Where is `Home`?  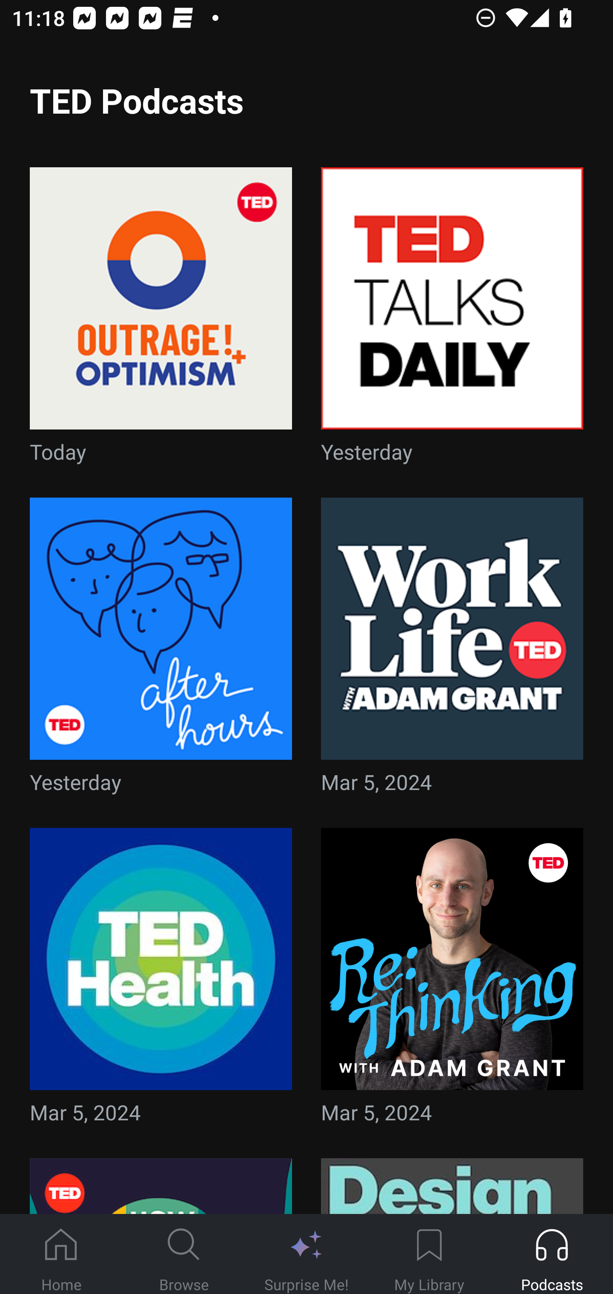 Home is located at coordinates (61, 1254).